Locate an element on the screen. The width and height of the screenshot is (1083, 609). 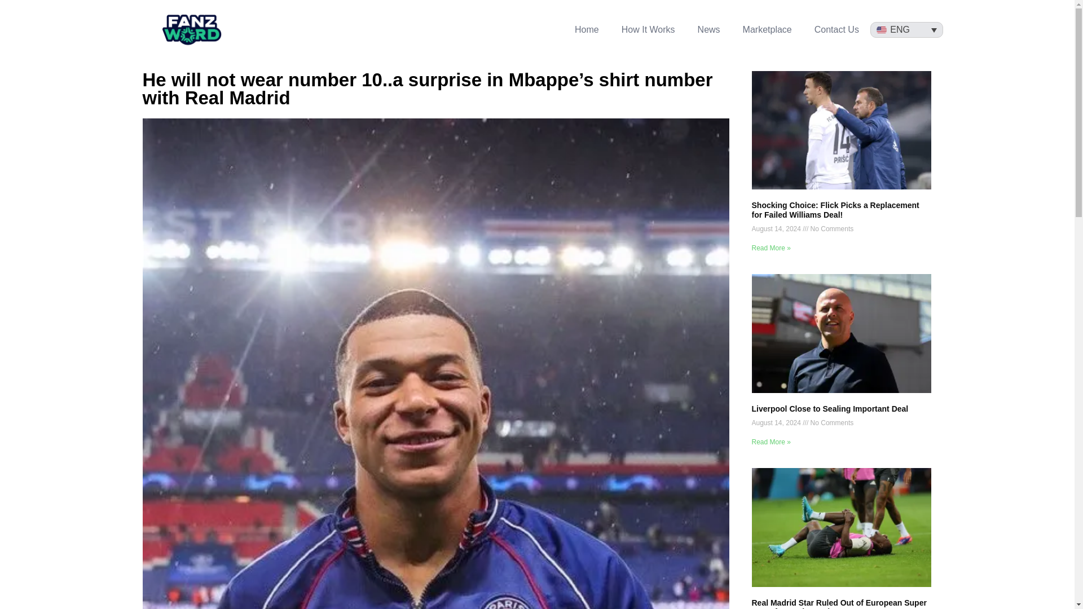
News is located at coordinates (709, 29).